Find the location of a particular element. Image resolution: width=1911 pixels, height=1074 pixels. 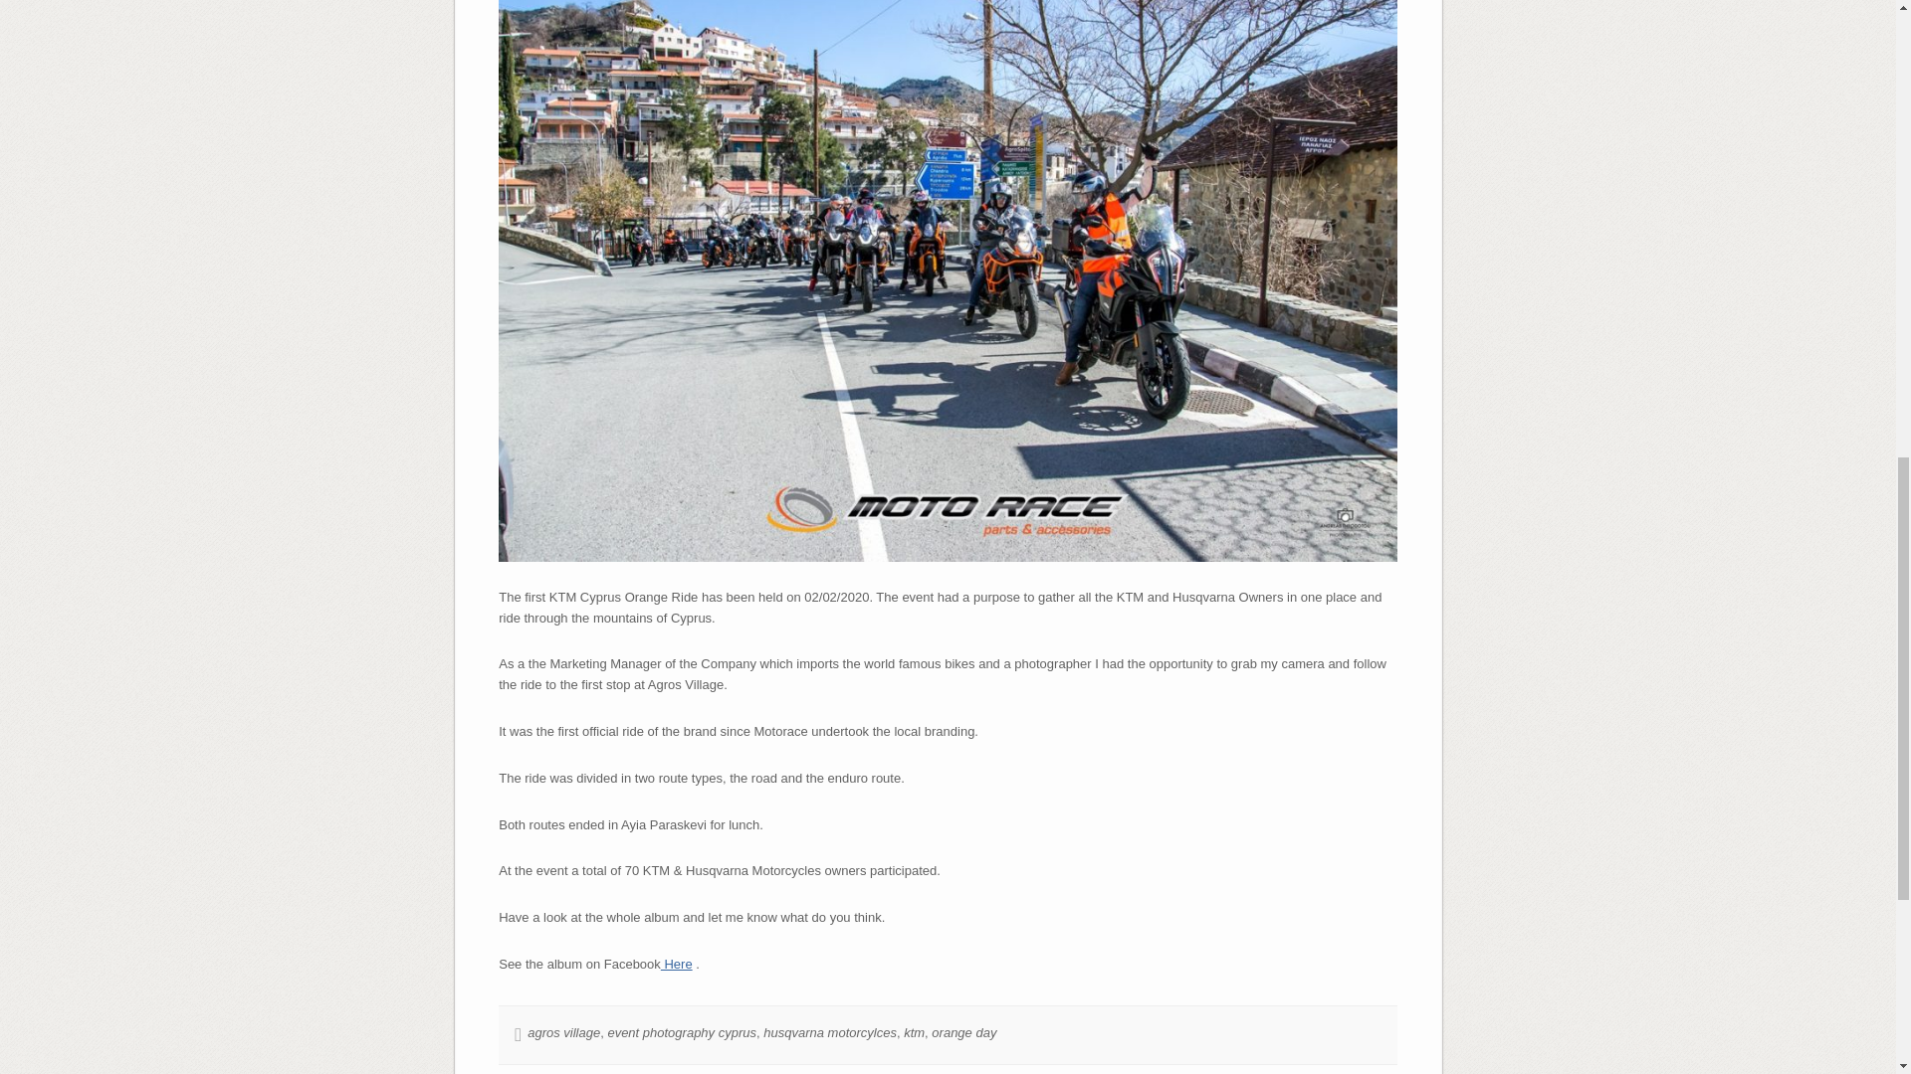

ktm is located at coordinates (914, 1032).